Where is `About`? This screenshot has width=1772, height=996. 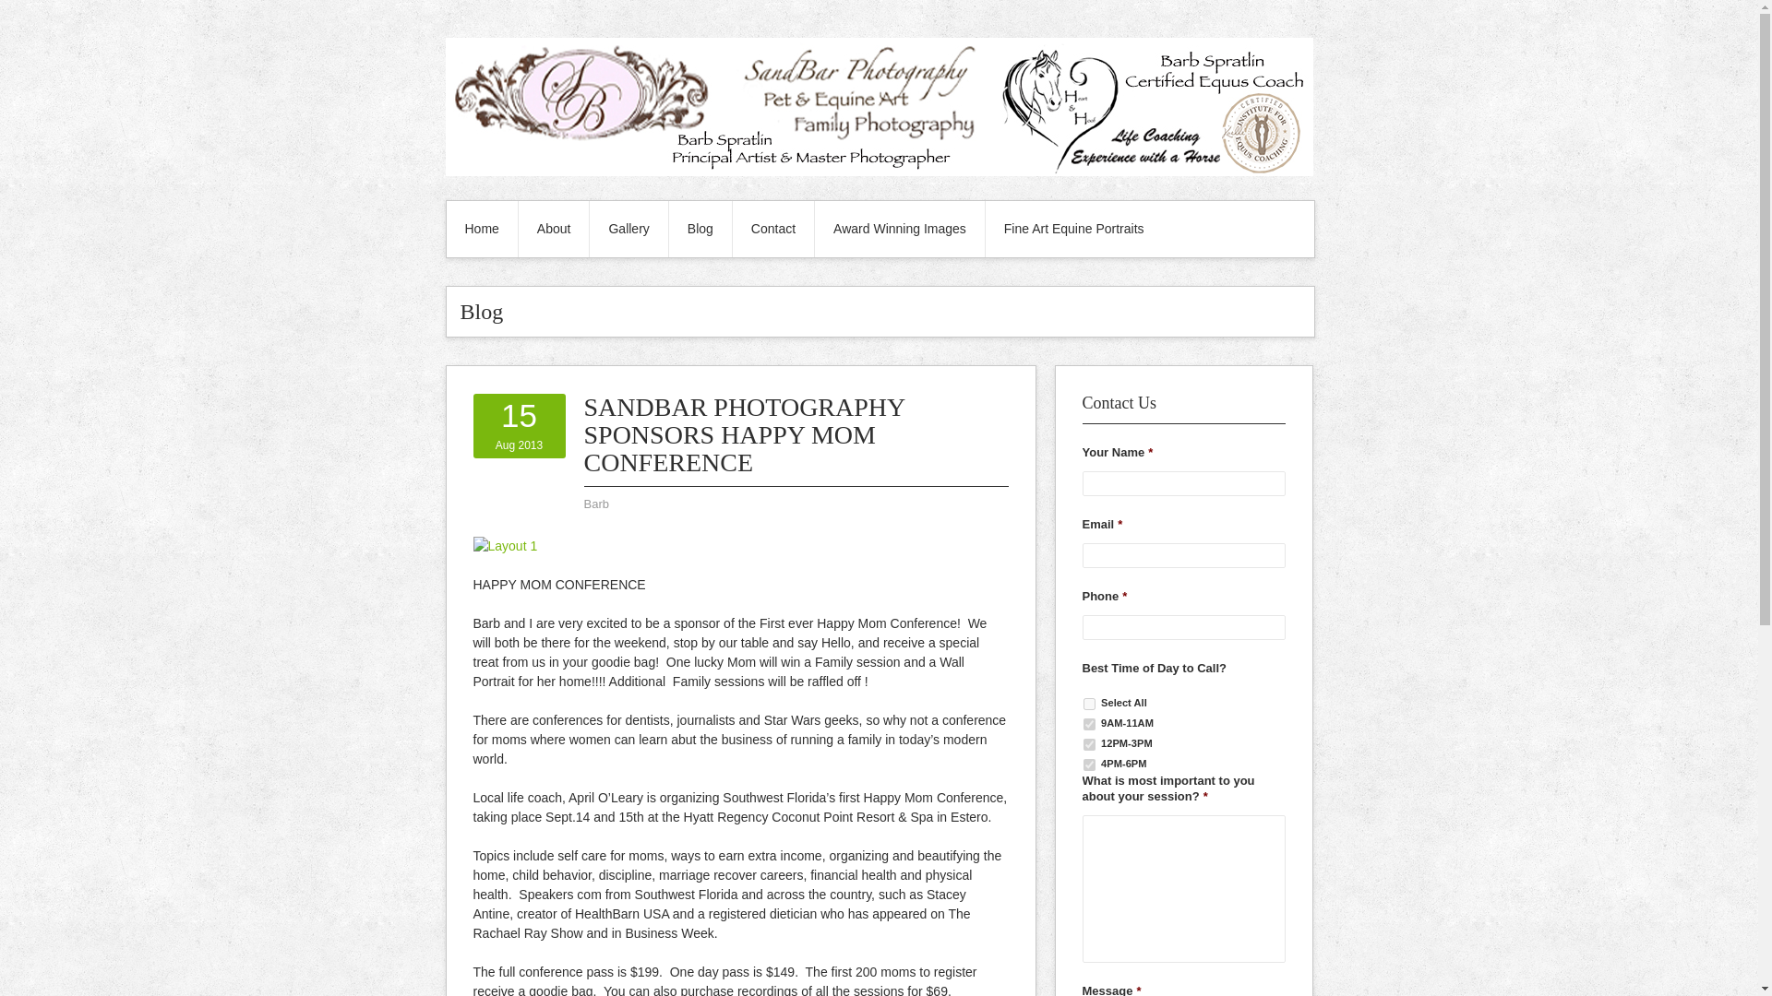 About is located at coordinates (554, 229).